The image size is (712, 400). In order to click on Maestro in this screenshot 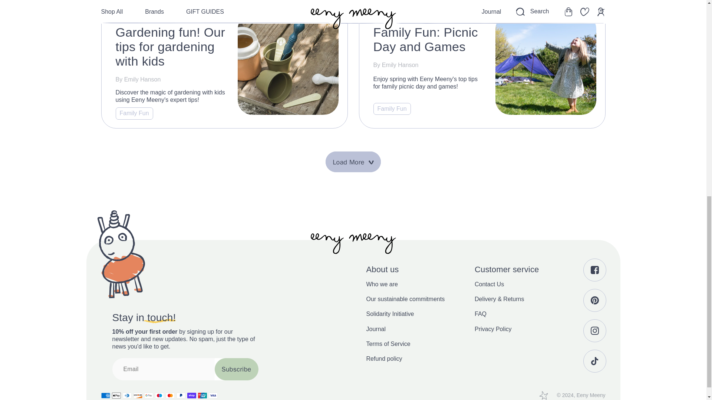, I will do `click(159, 396)`.